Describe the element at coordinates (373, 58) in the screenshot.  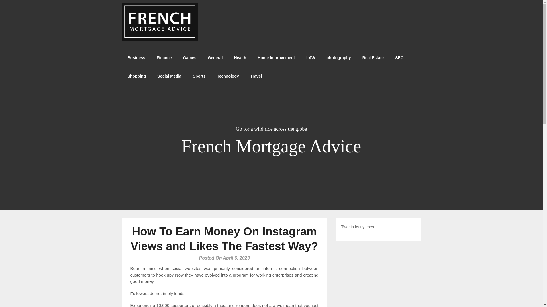
I see `Real Estate` at that location.